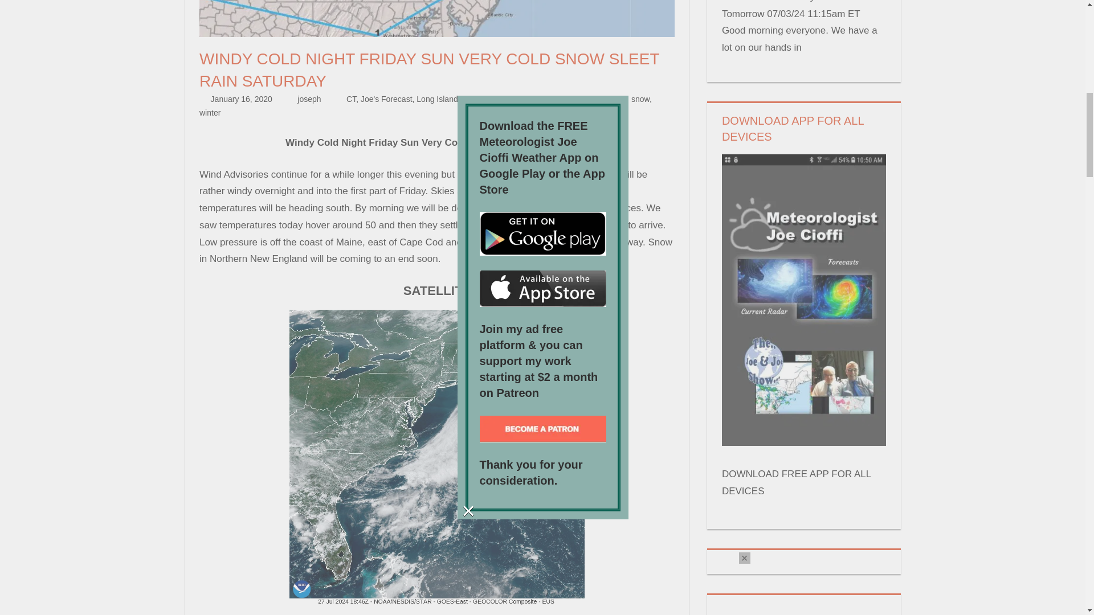 The width and height of the screenshot is (1094, 615). What do you see at coordinates (309, 99) in the screenshot?
I see `joseph` at bounding box center [309, 99].